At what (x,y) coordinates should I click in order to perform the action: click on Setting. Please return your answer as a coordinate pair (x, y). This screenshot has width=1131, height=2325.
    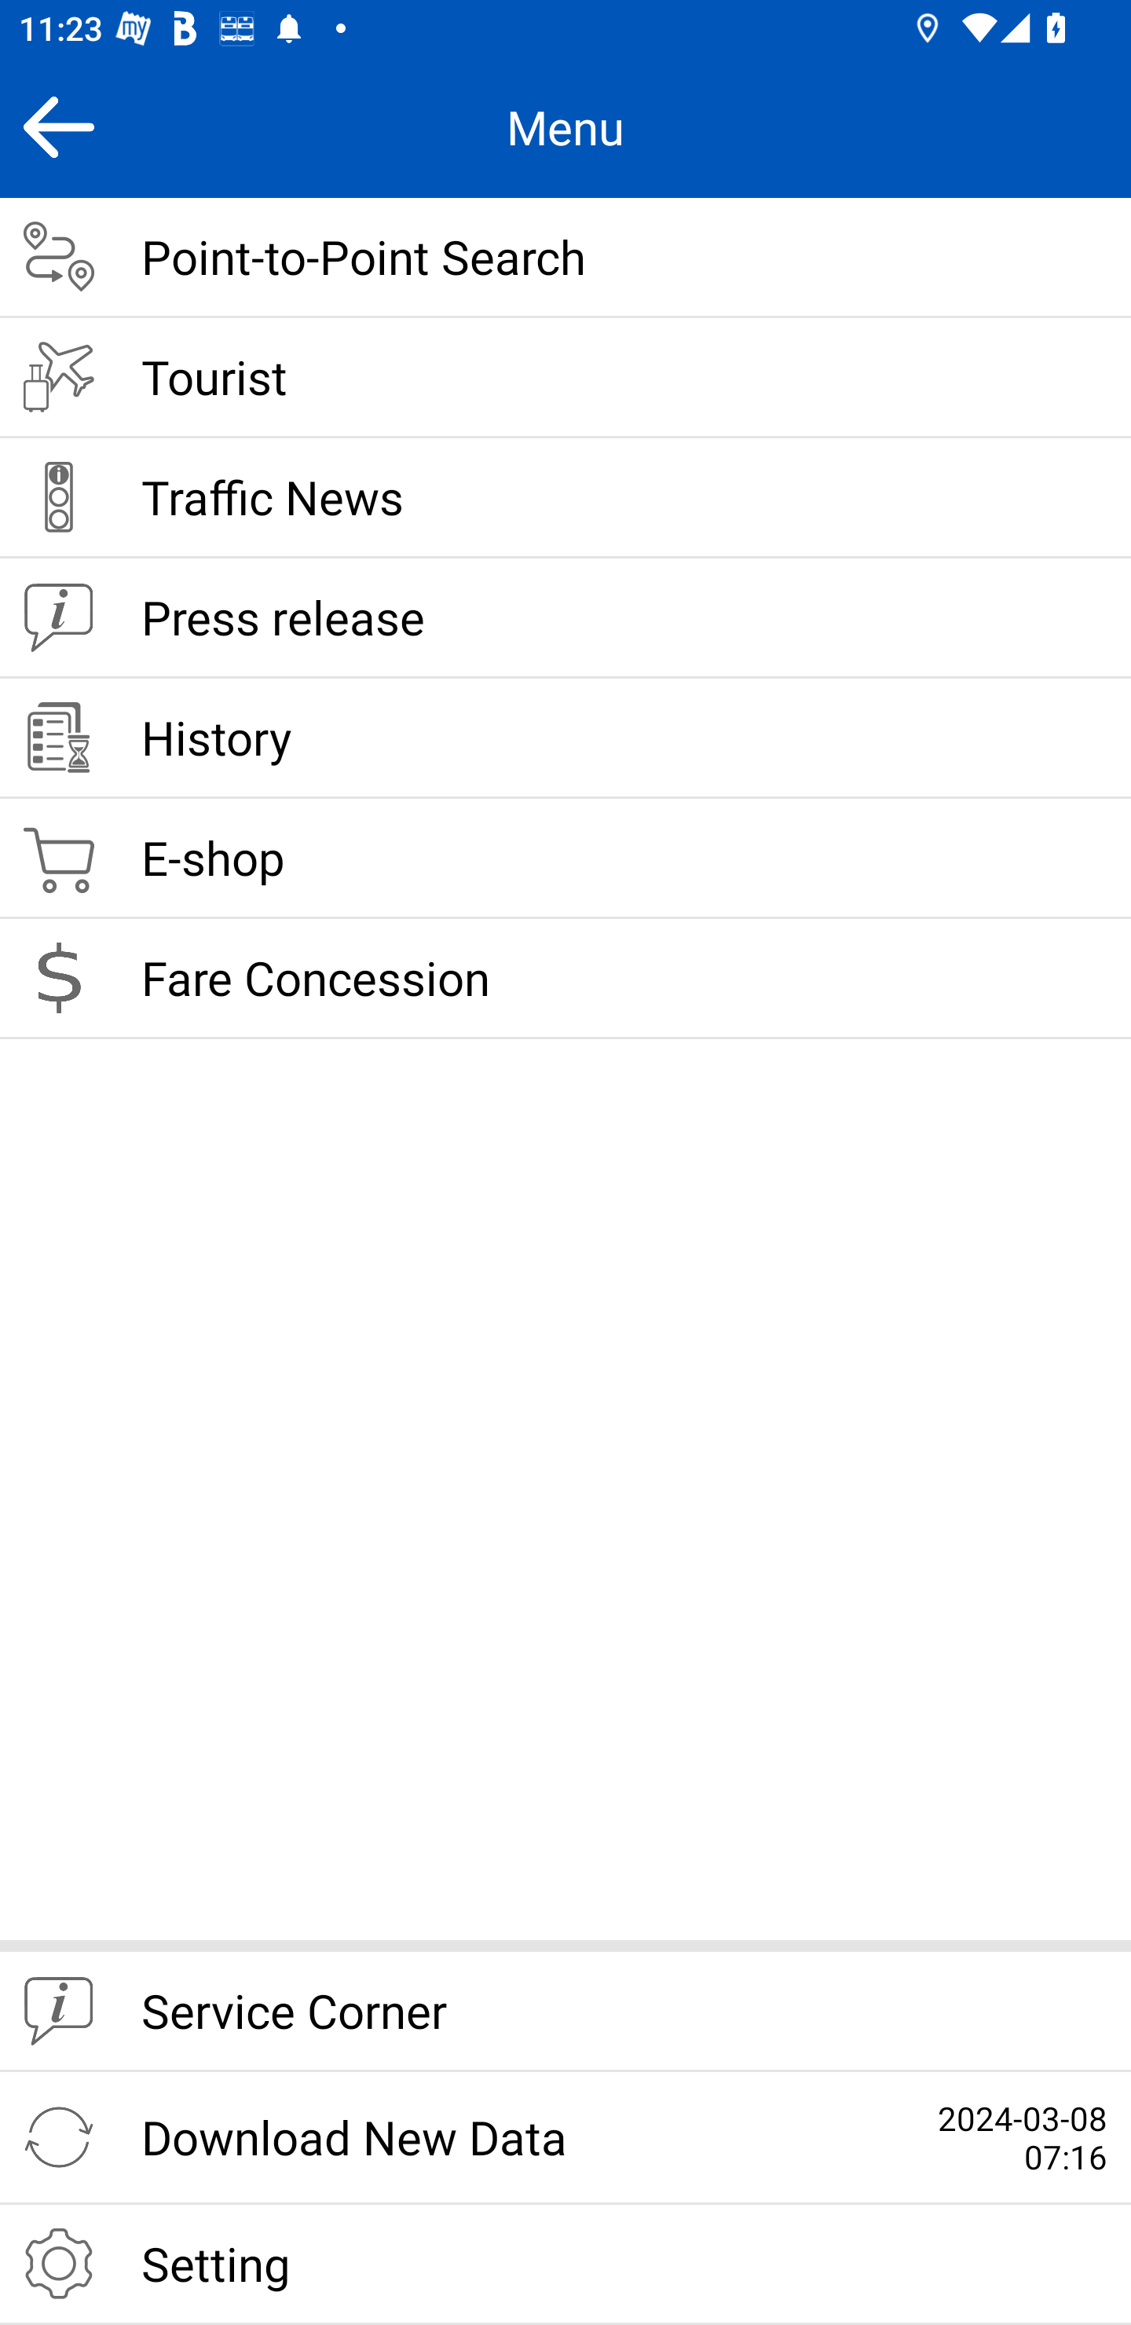
    Looking at the image, I should click on (565, 2265).